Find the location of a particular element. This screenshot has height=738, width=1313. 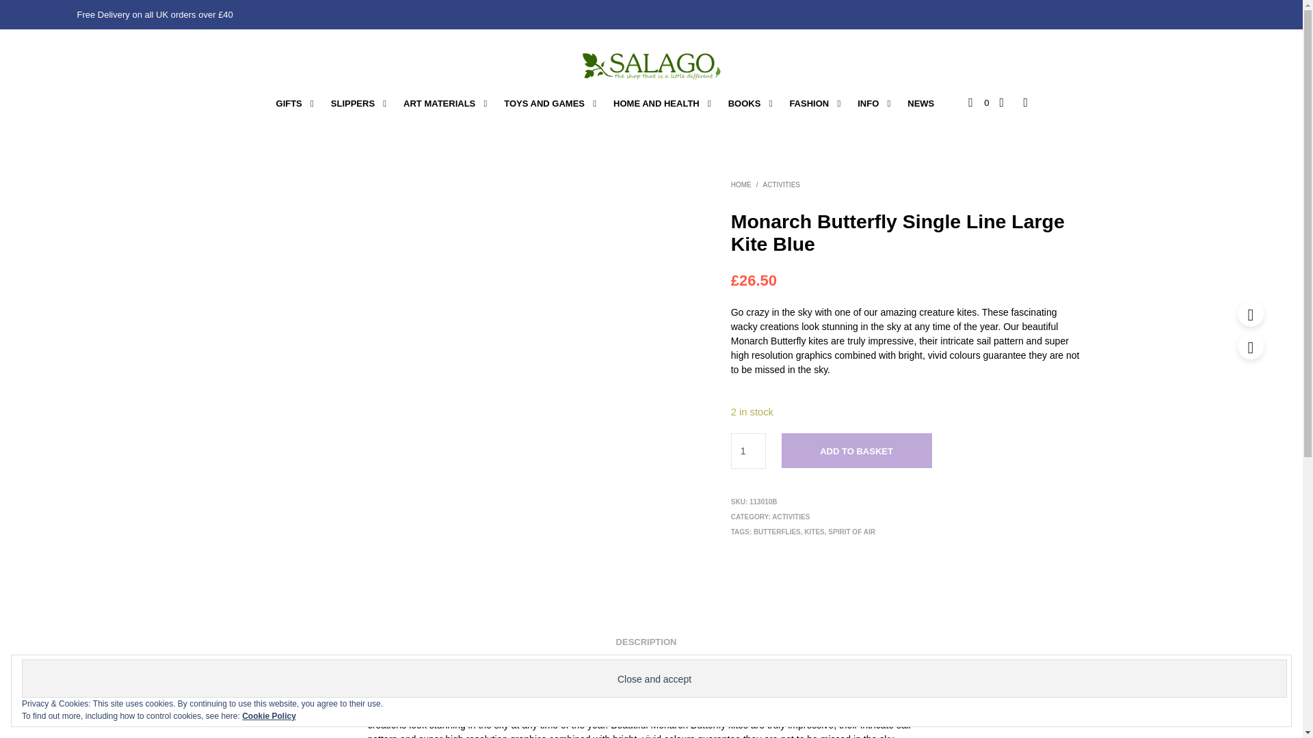

1 is located at coordinates (748, 450).